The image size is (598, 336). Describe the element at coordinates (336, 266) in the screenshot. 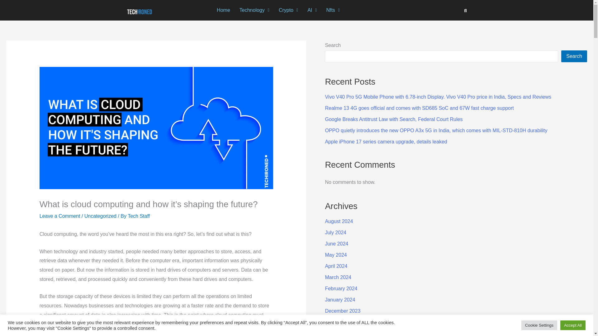

I see `April 2024` at that location.